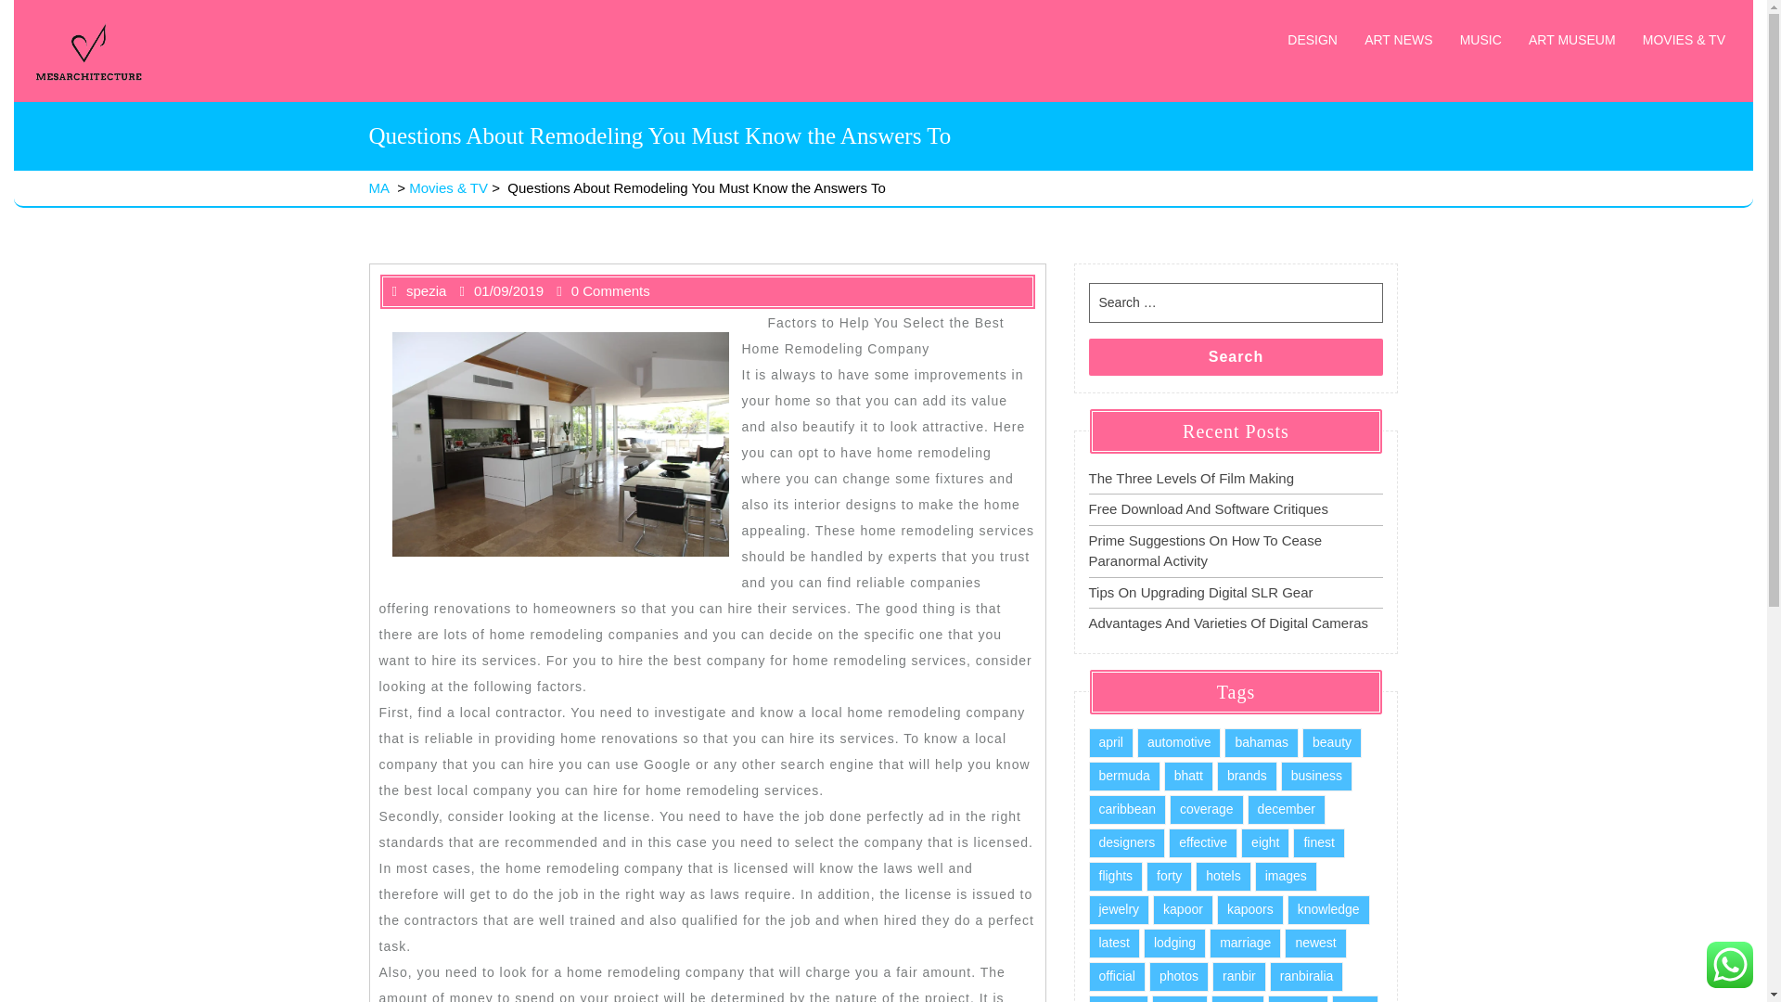  What do you see at coordinates (1124, 776) in the screenshot?
I see `bermuda` at bounding box center [1124, 776].